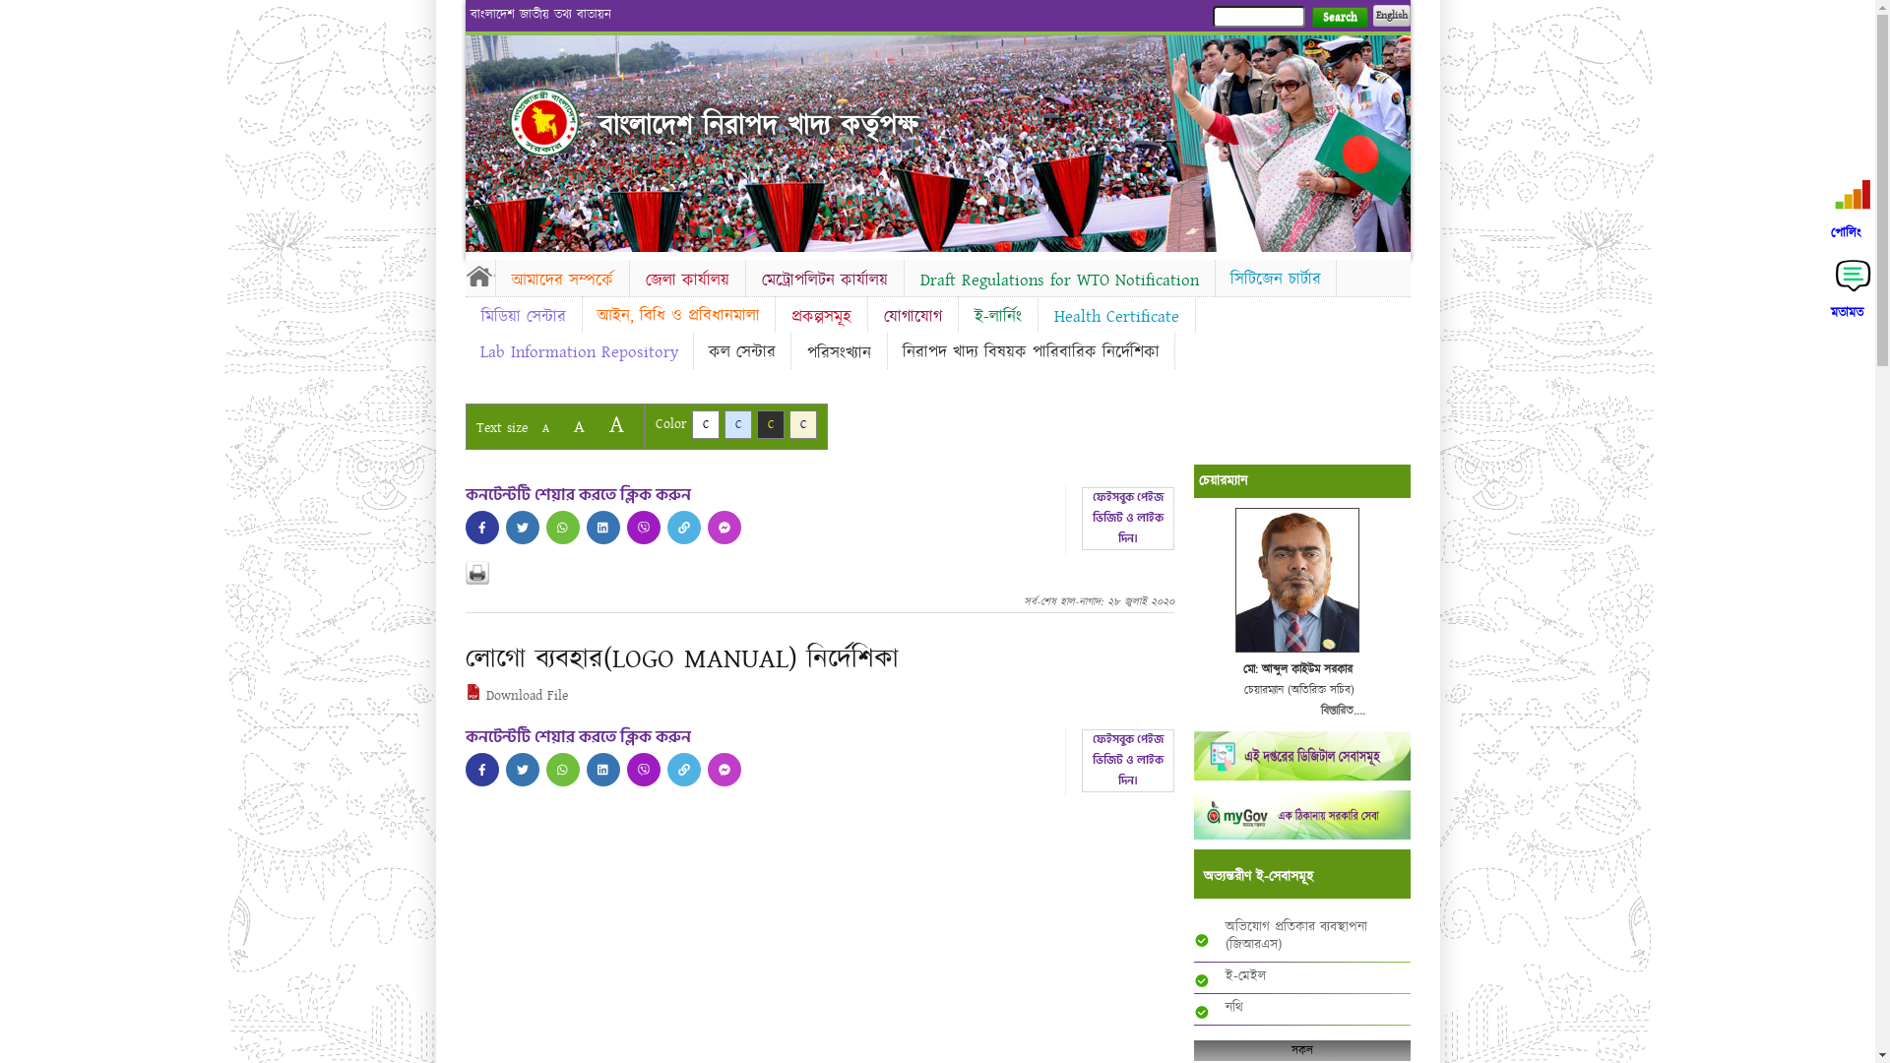  Describe the element at coordinates (1391, 16) in the screenshot. I see `English` at that location.